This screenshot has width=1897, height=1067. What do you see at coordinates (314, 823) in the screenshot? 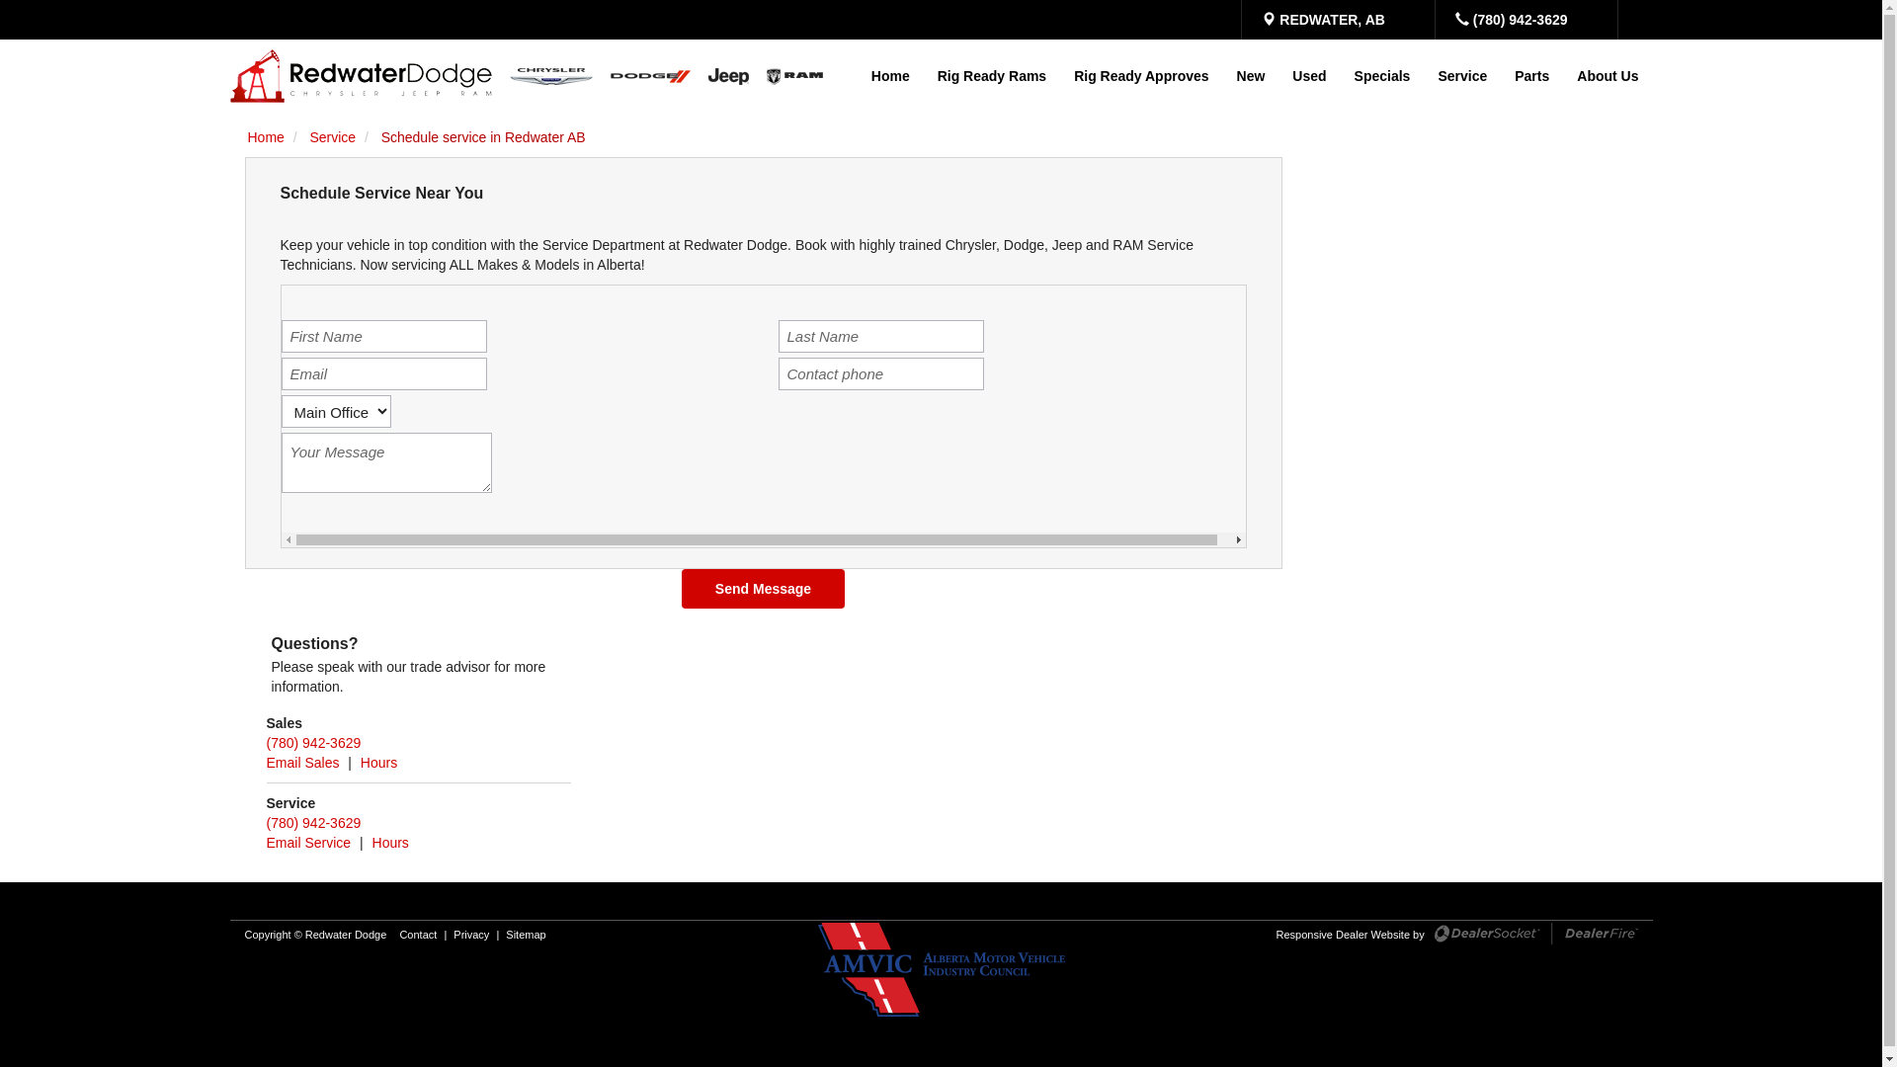
I see `(780) 942-3629` at bounding box center [314, 823].